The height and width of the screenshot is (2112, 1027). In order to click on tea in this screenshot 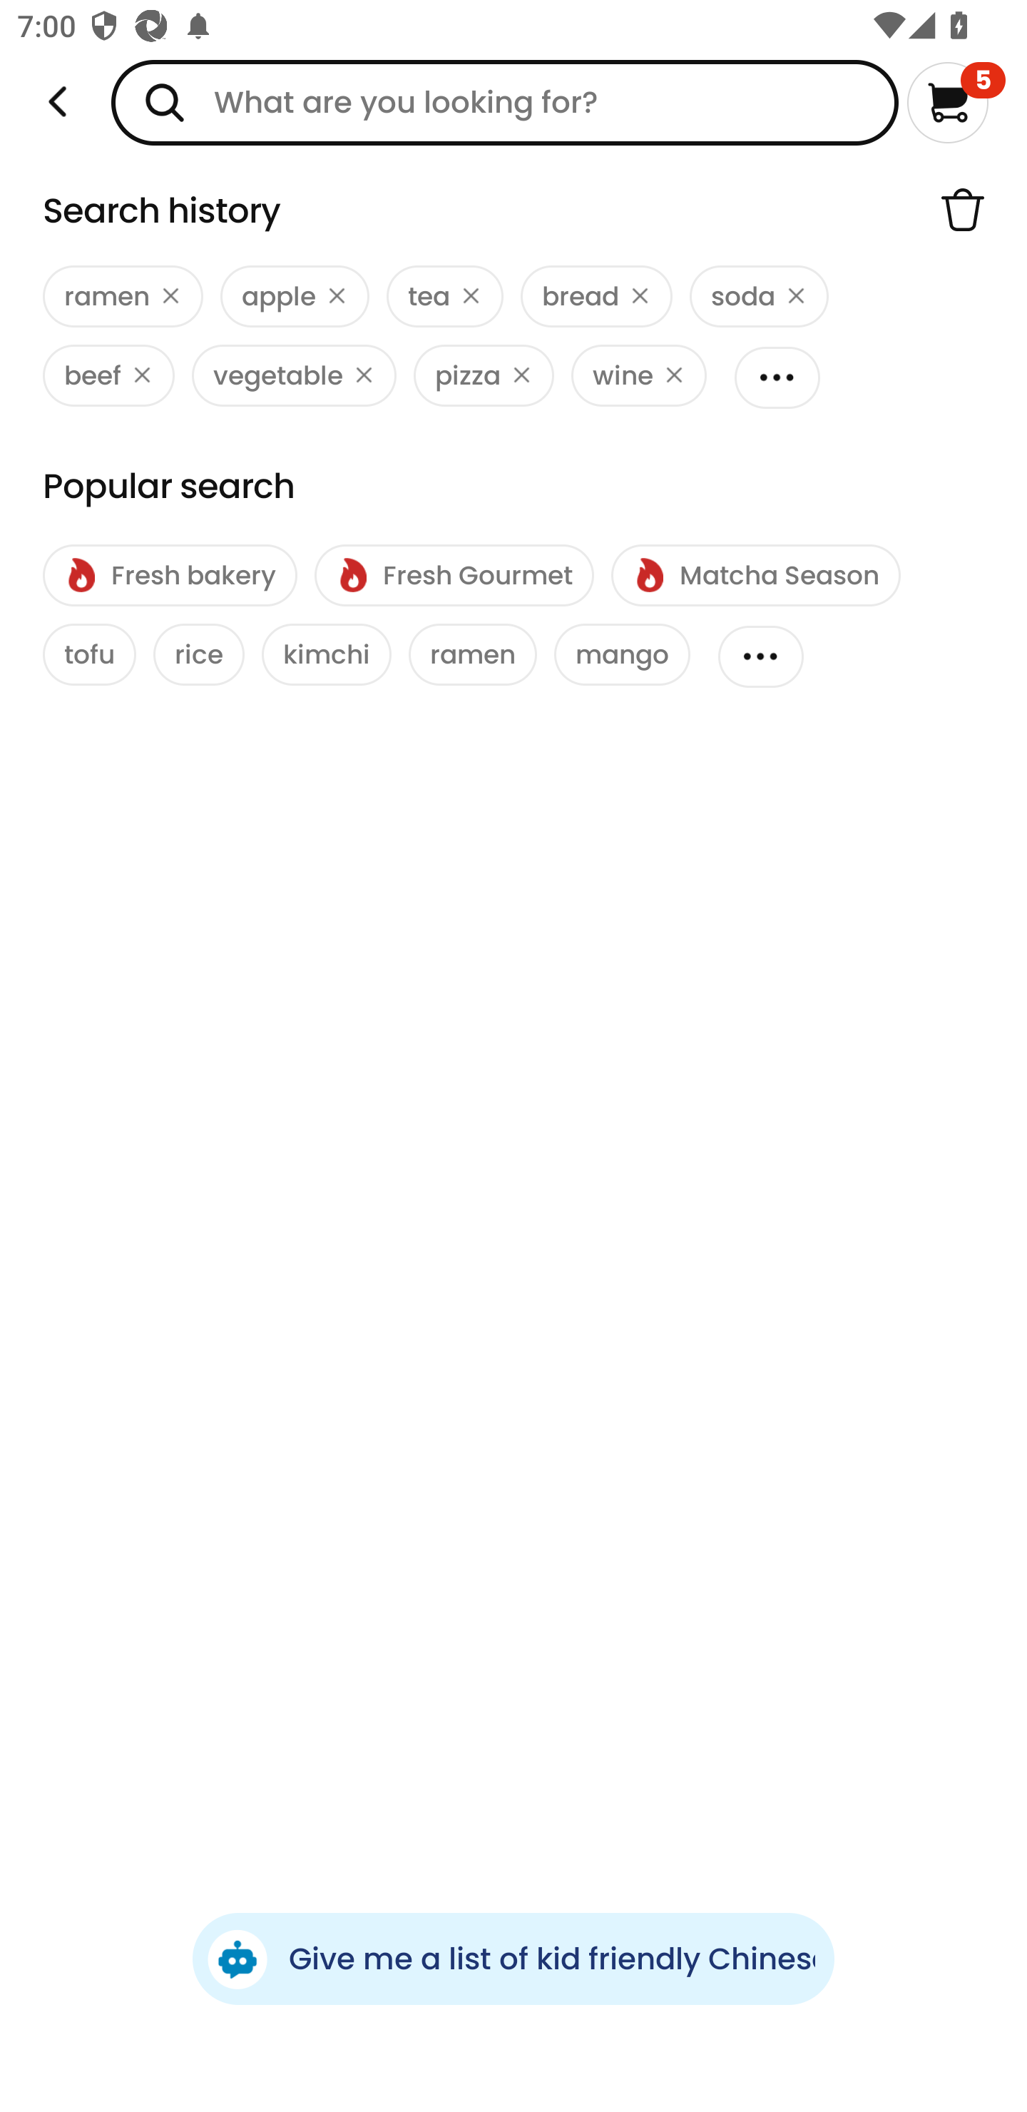, I will do `click(444, 296)`.